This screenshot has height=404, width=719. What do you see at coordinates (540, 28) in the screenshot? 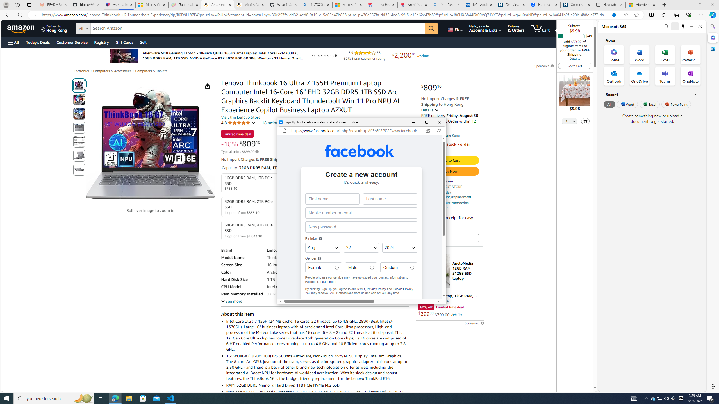
I see `1 item in cart` at bounding box center [540, 28].